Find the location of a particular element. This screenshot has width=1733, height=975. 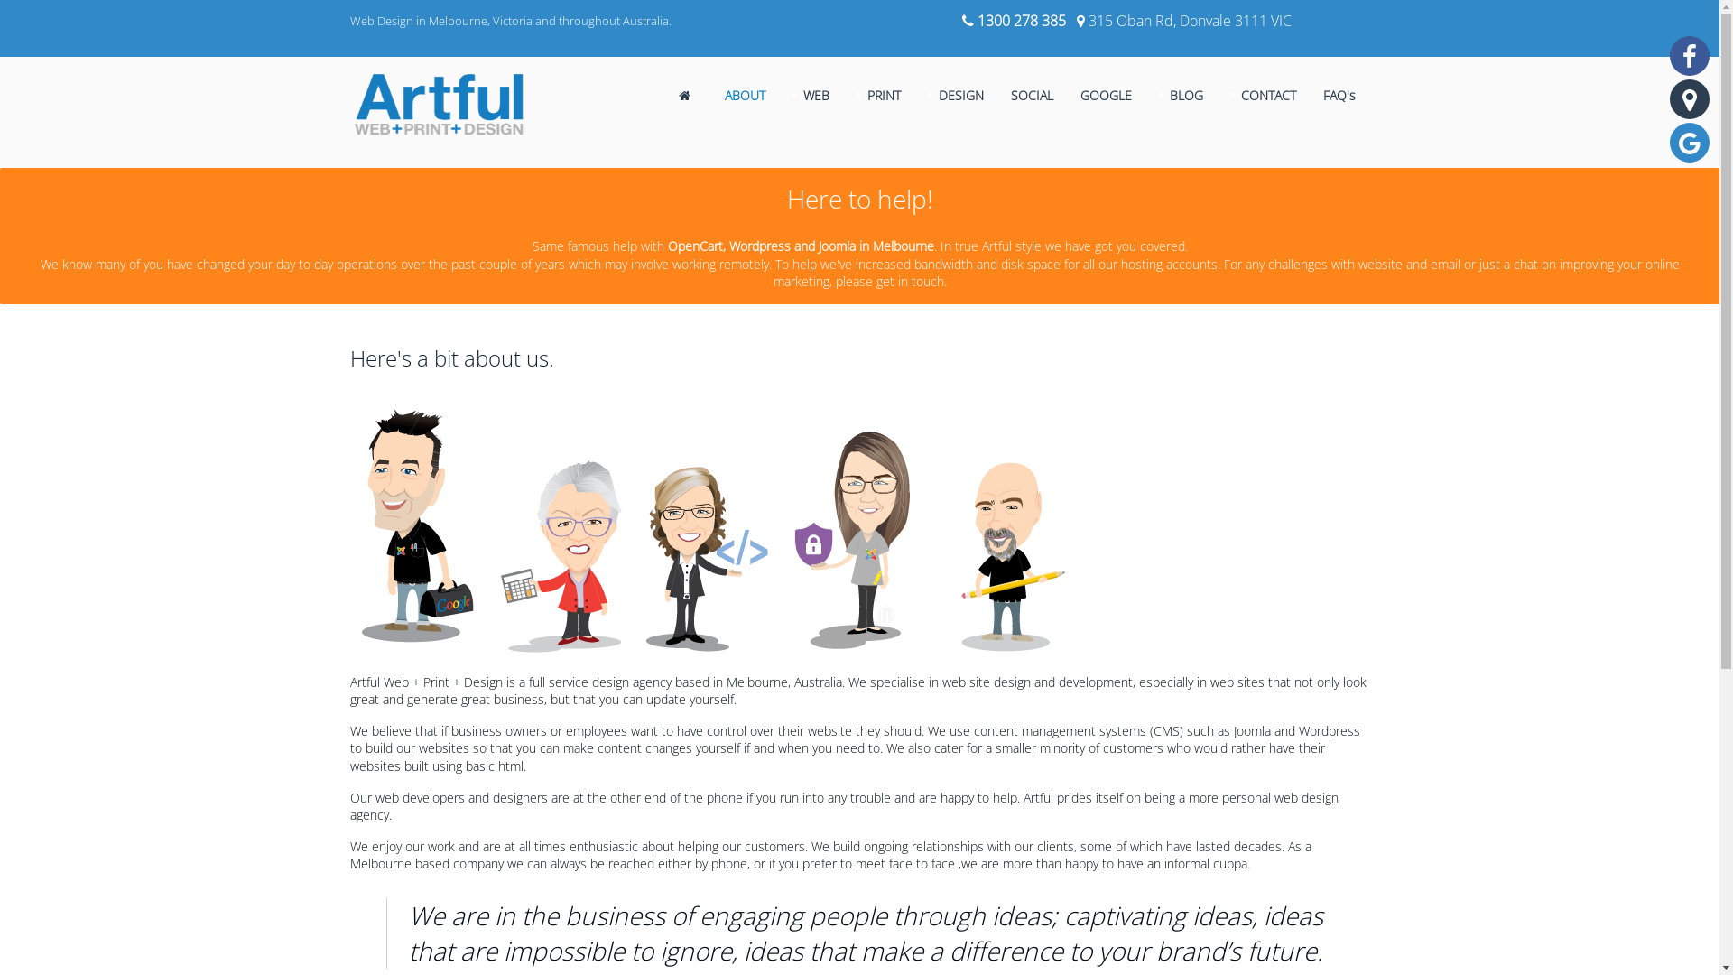

Menu is located at coordinates (1723, 9).